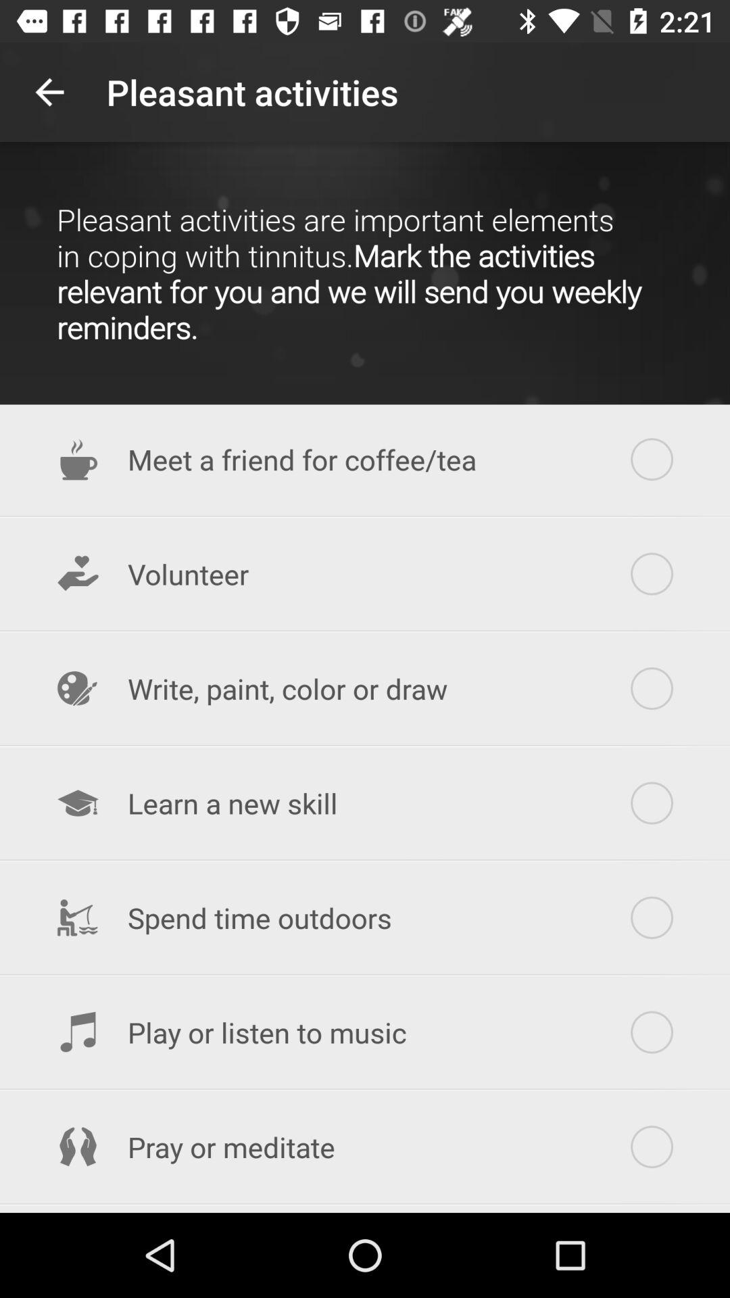  Describe the element at coordinates (365, 1147) in the screenshot. I see `click icon below the play or listen item` at that location.